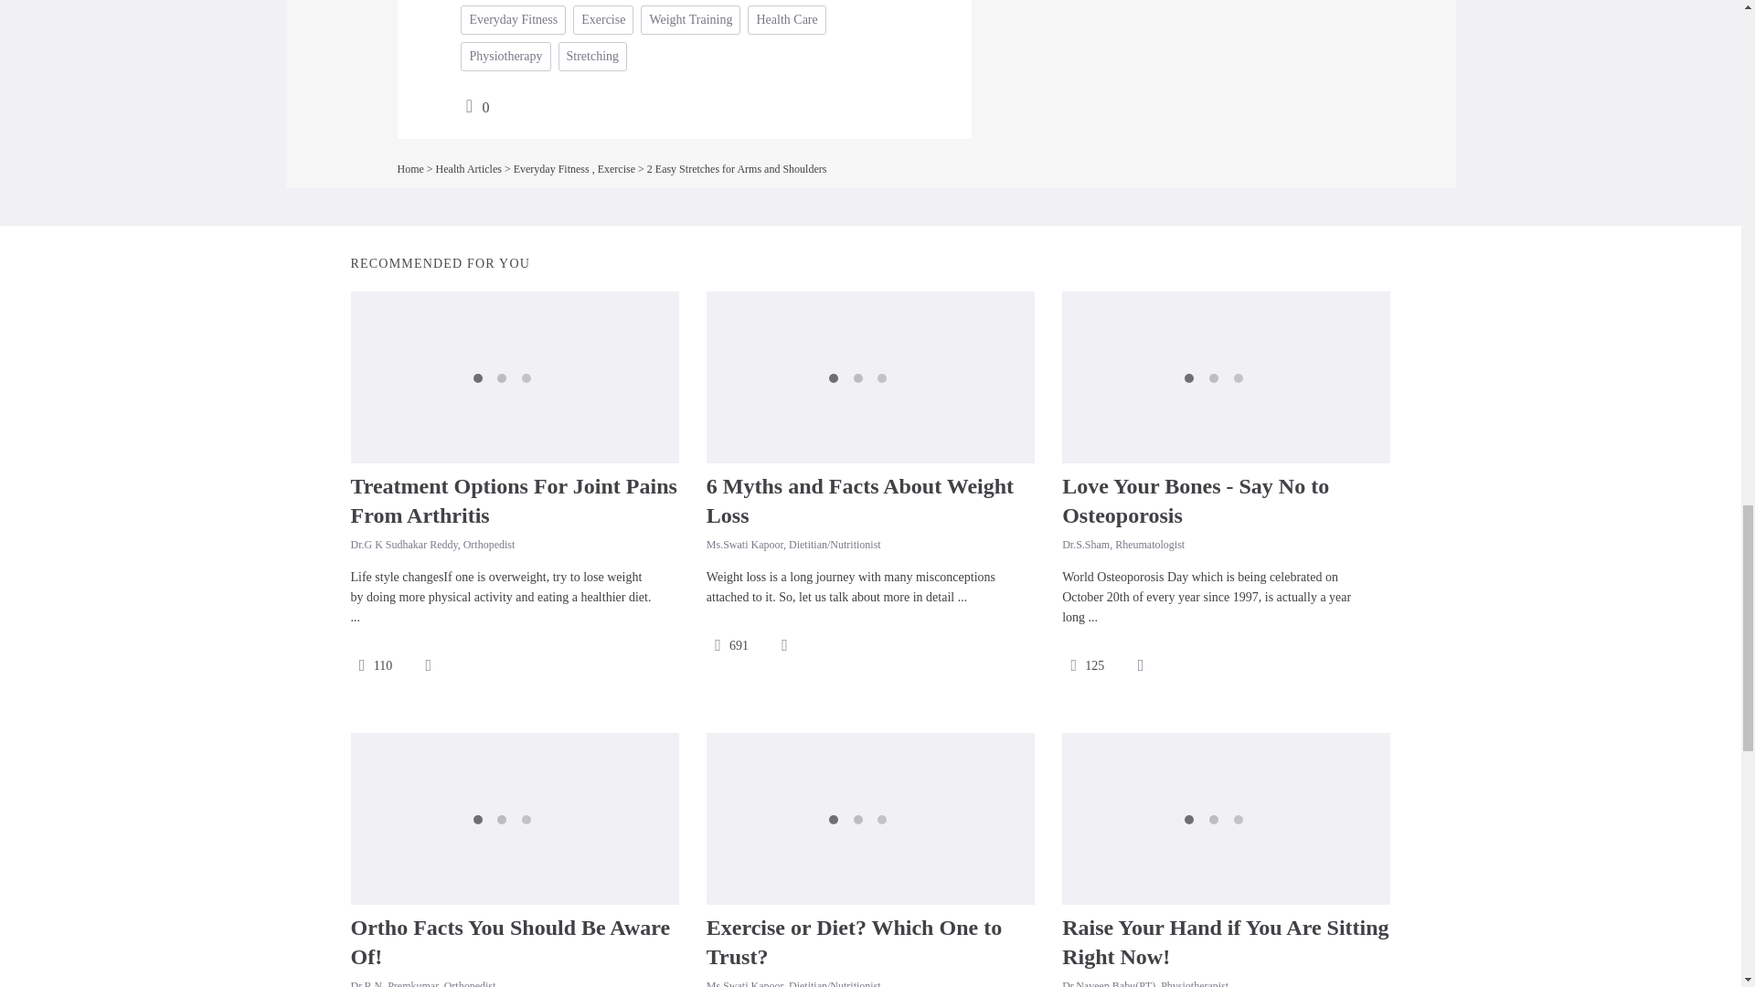 This screenshot has width=1755, height=987. Describe the element at coordinates (505, 57) in the screenshot. I see `Physiotherapy` at that location.